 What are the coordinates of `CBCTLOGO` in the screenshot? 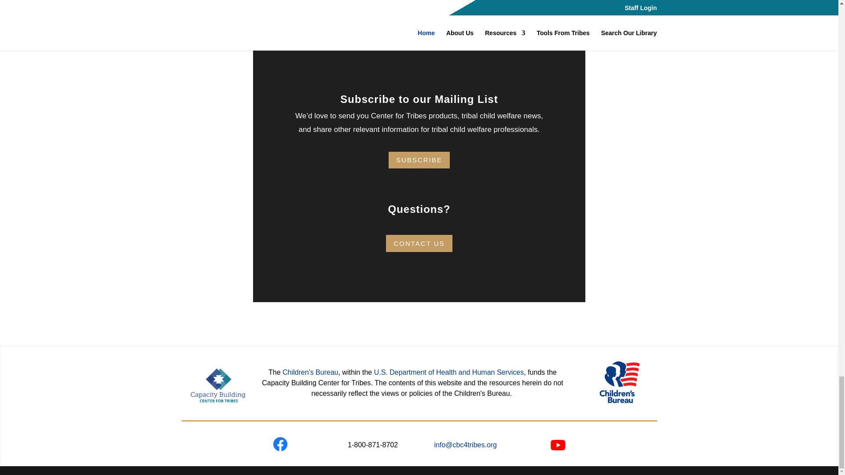 It's located at (218, 385).